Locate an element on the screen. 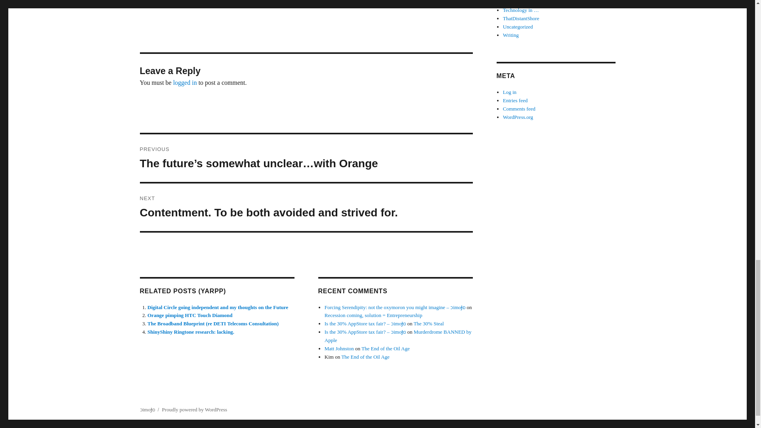 The width and height of the screenshot is (761, 428). Murderdrome BANNED by Apple is located at coordinates (398, 336).